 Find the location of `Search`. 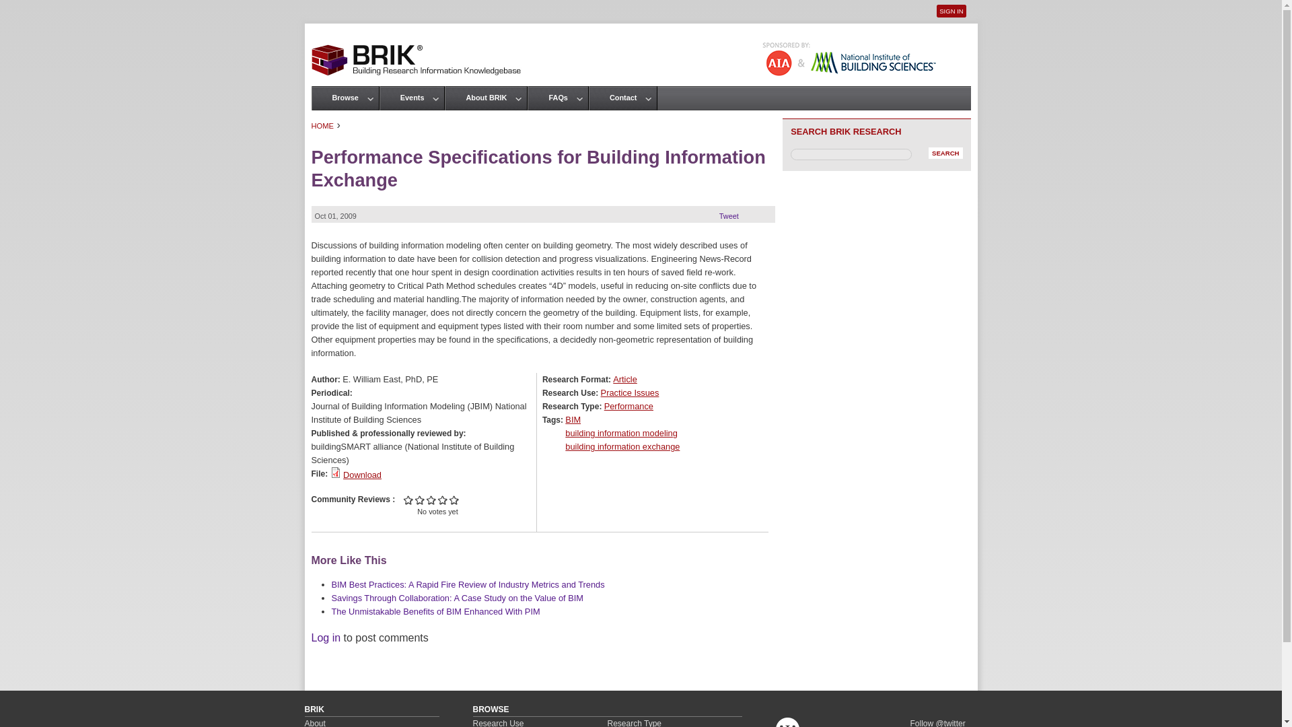

Search is located at coordinates (945, 153).